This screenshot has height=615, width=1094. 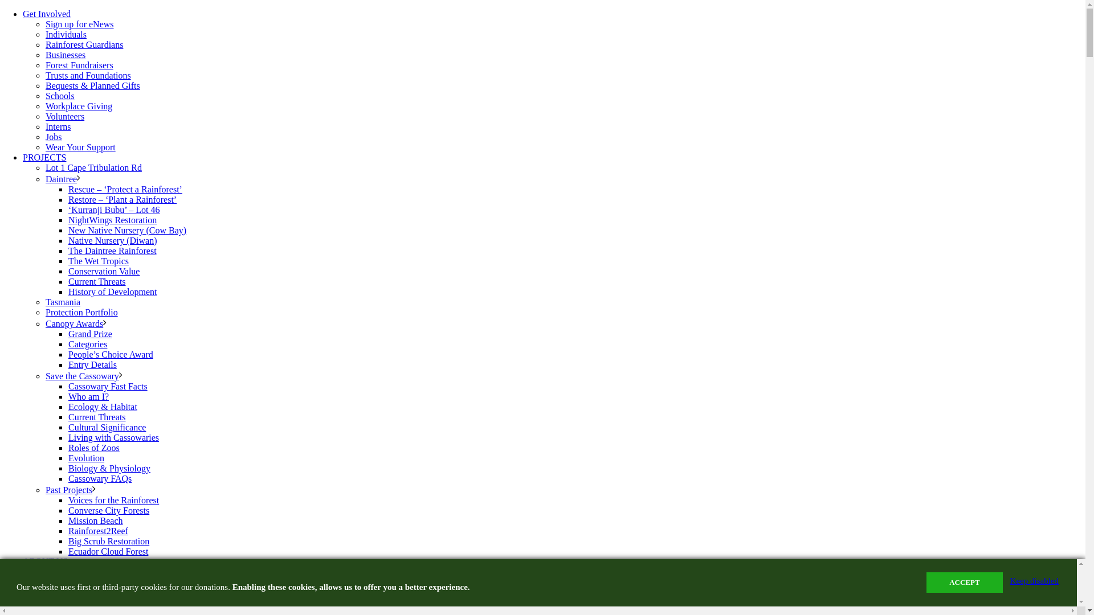 I want to click on Workplace Giving, so click(x=79, y=104).